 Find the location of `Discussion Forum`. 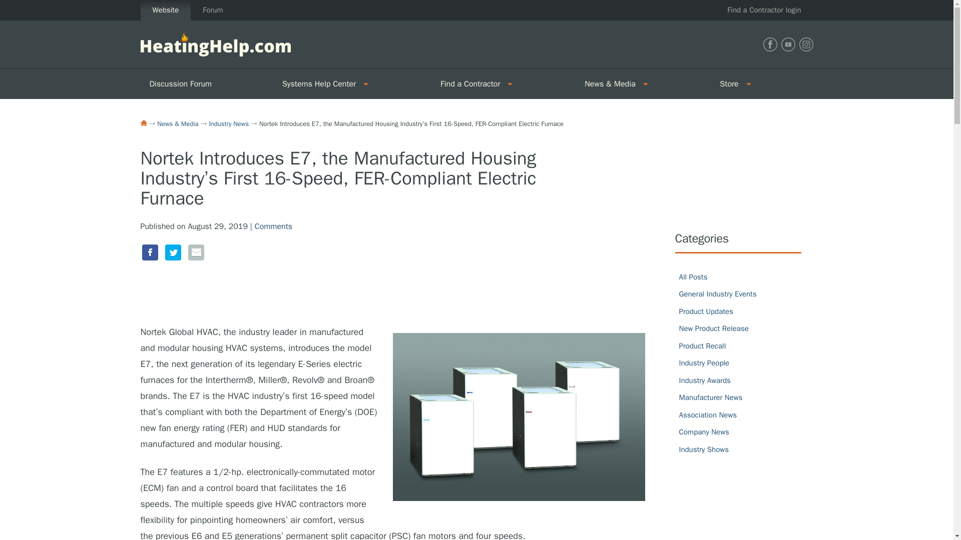

Discussion Forum is located at coordinates (206, 84).